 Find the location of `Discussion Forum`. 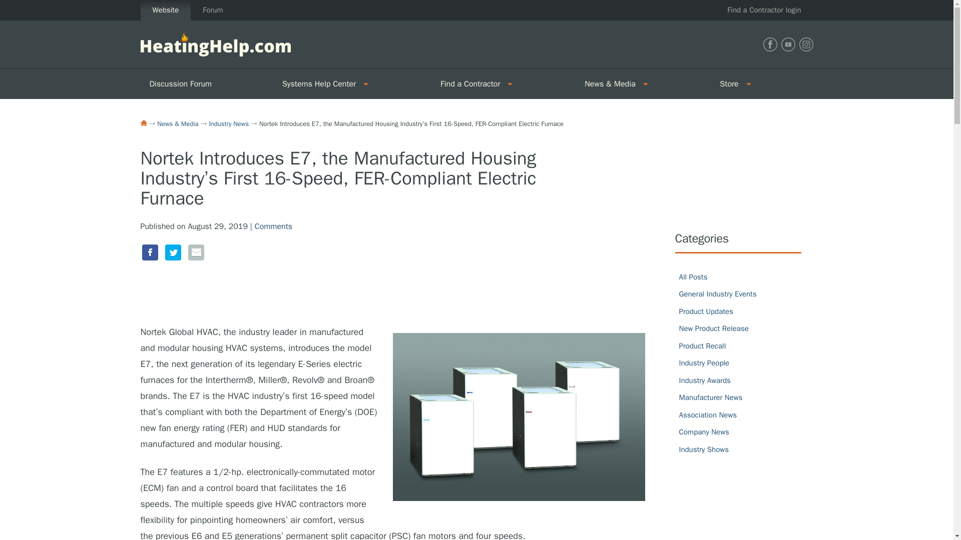

Discussion Forum is located at coordinates (206, 84).